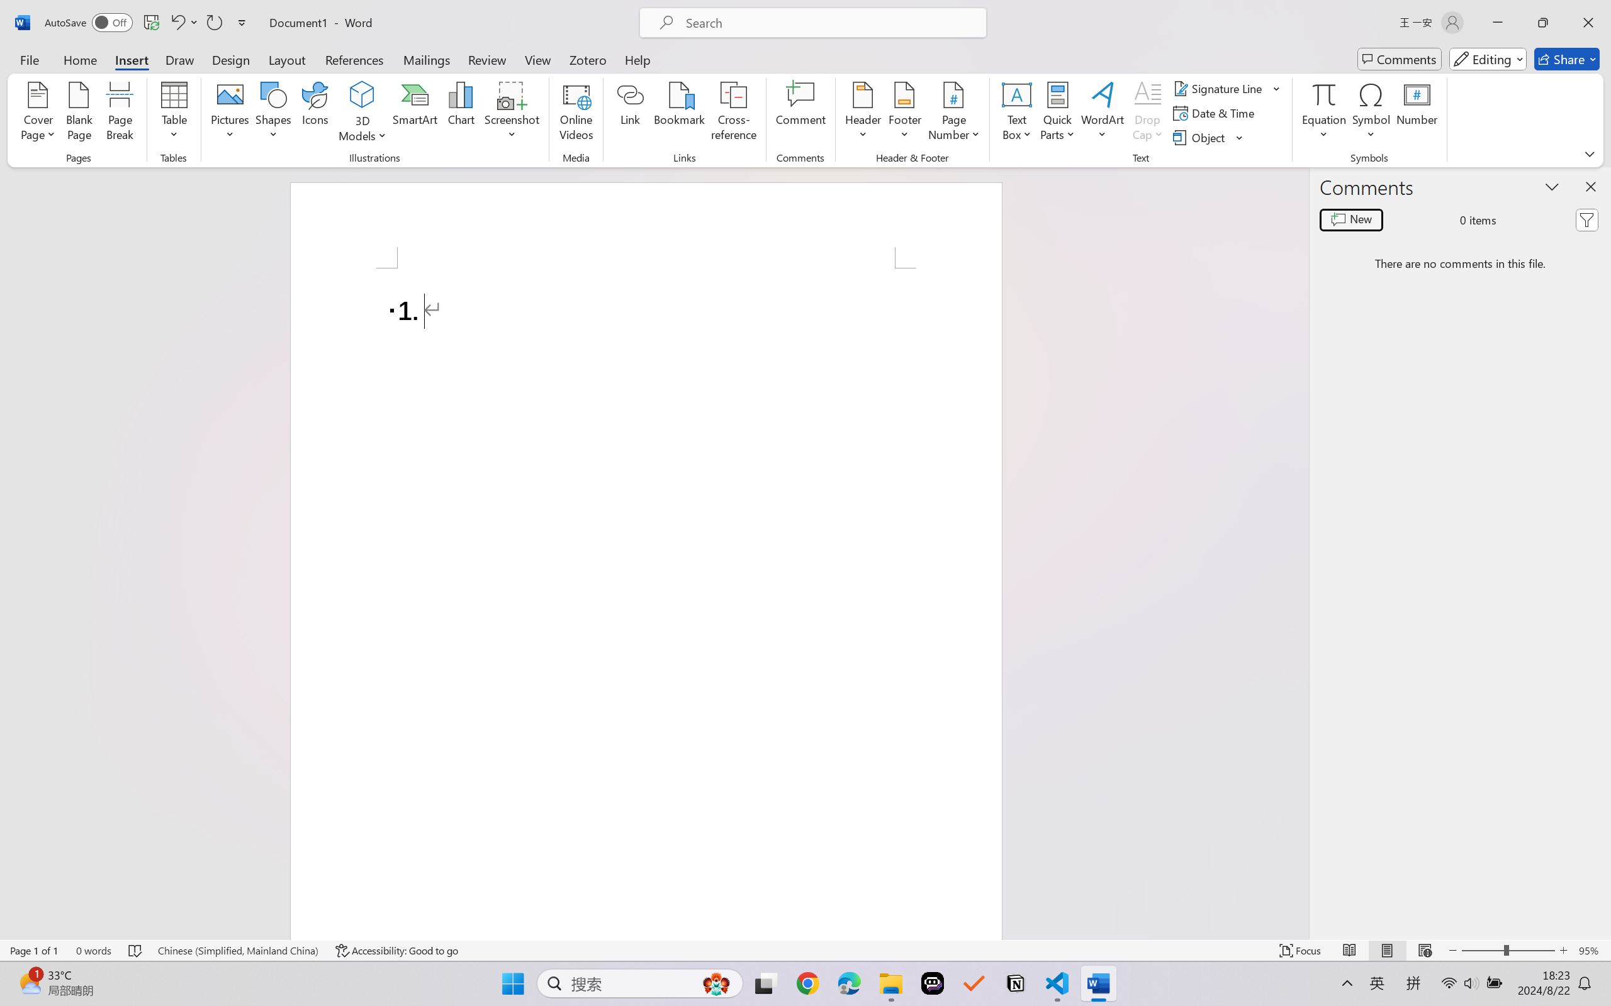  Describe the element at coordinates (1371, 113) in the screenshot. I see `Symbol` at that location.